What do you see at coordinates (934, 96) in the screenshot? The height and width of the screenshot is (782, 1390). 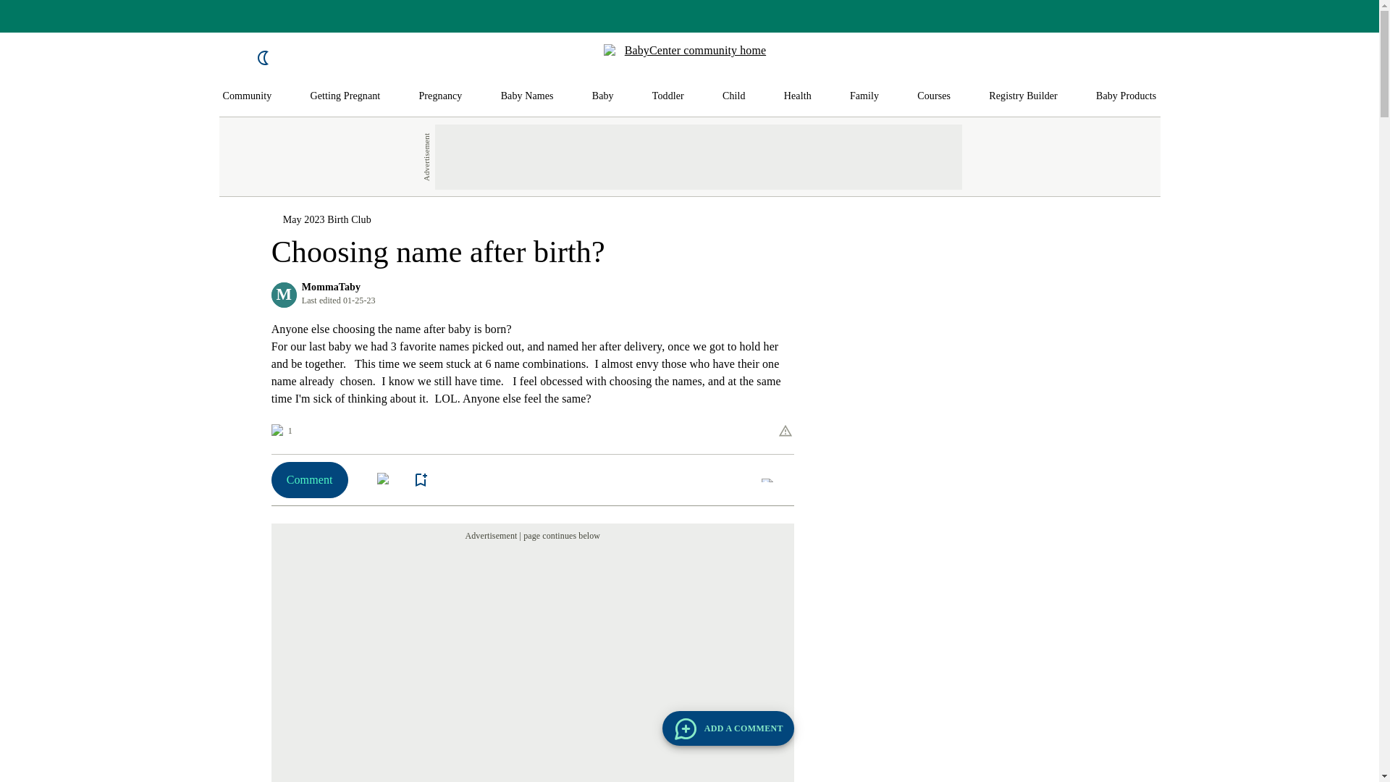 I see `Courses` at bounding box center [934, 96].